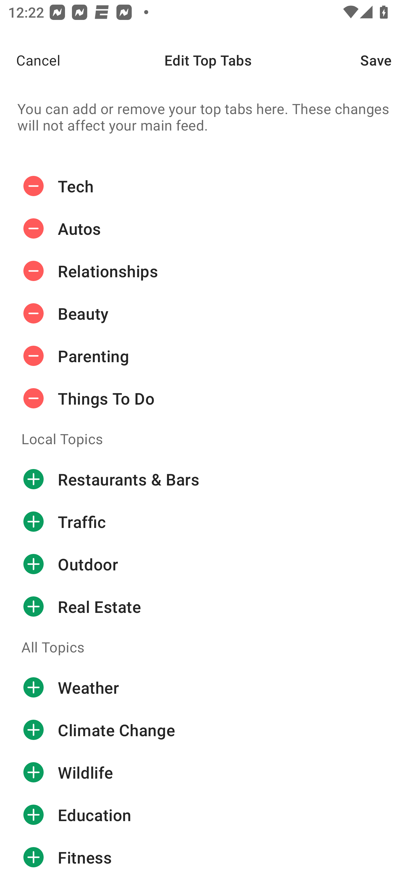 Image resolution: width=416 pixels, height=878 pixels. I want to click on Save, so click(388, 60).